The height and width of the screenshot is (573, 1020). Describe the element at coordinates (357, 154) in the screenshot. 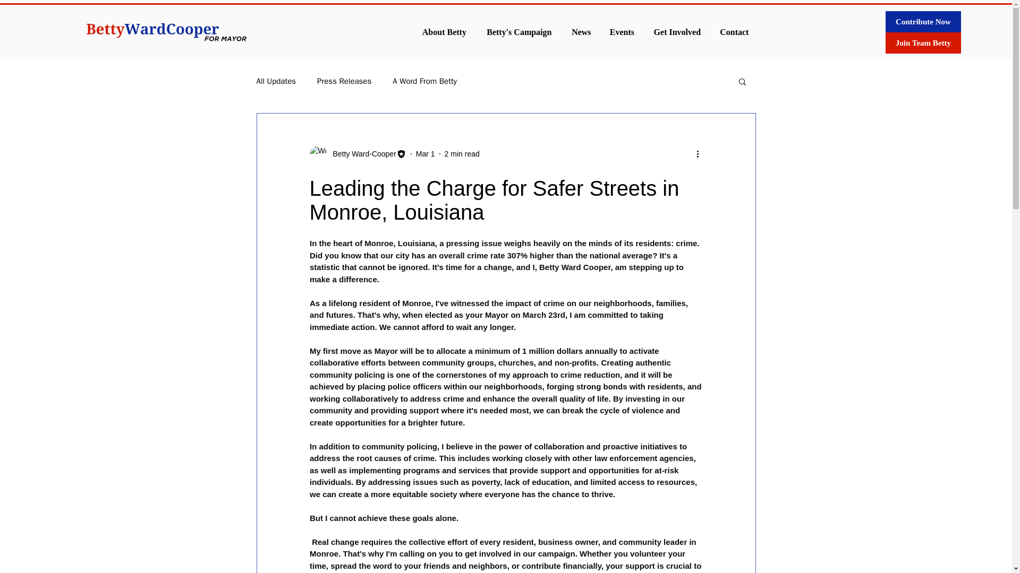

I see `Betty Ward-Cooper` at that location.